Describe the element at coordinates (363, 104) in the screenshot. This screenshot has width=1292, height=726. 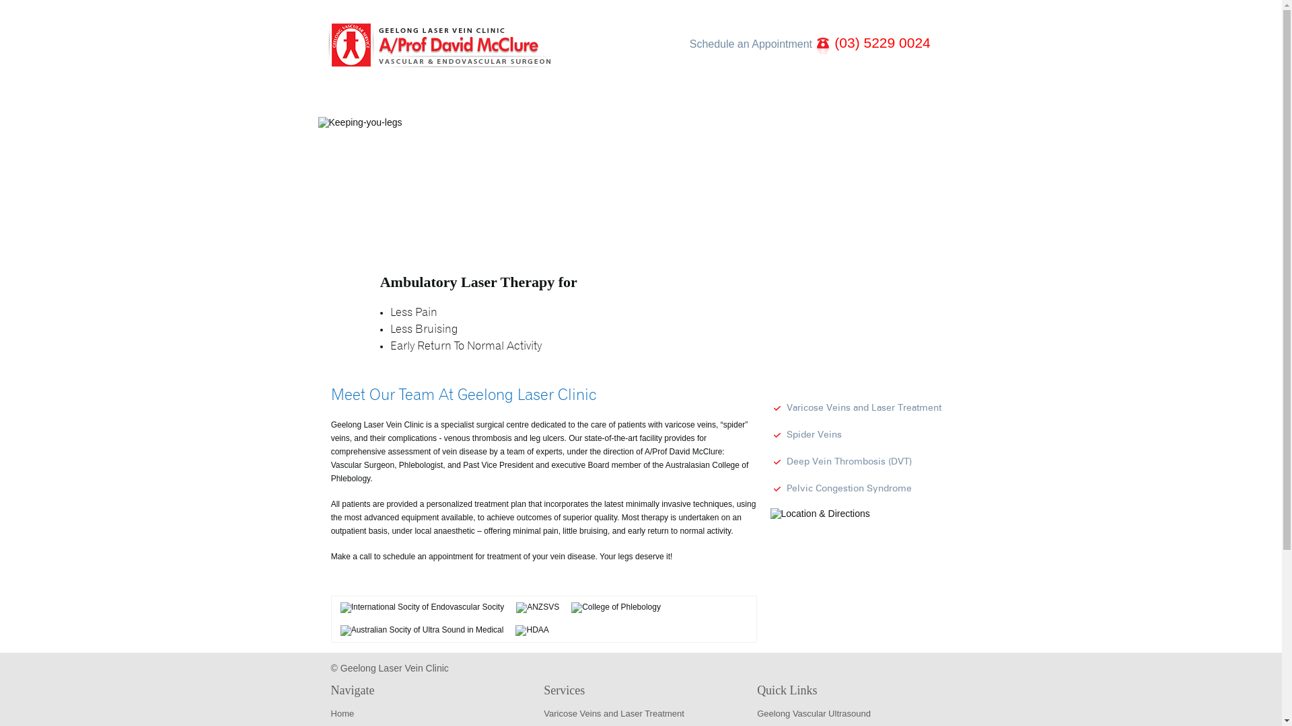
I see `Home` at that location.